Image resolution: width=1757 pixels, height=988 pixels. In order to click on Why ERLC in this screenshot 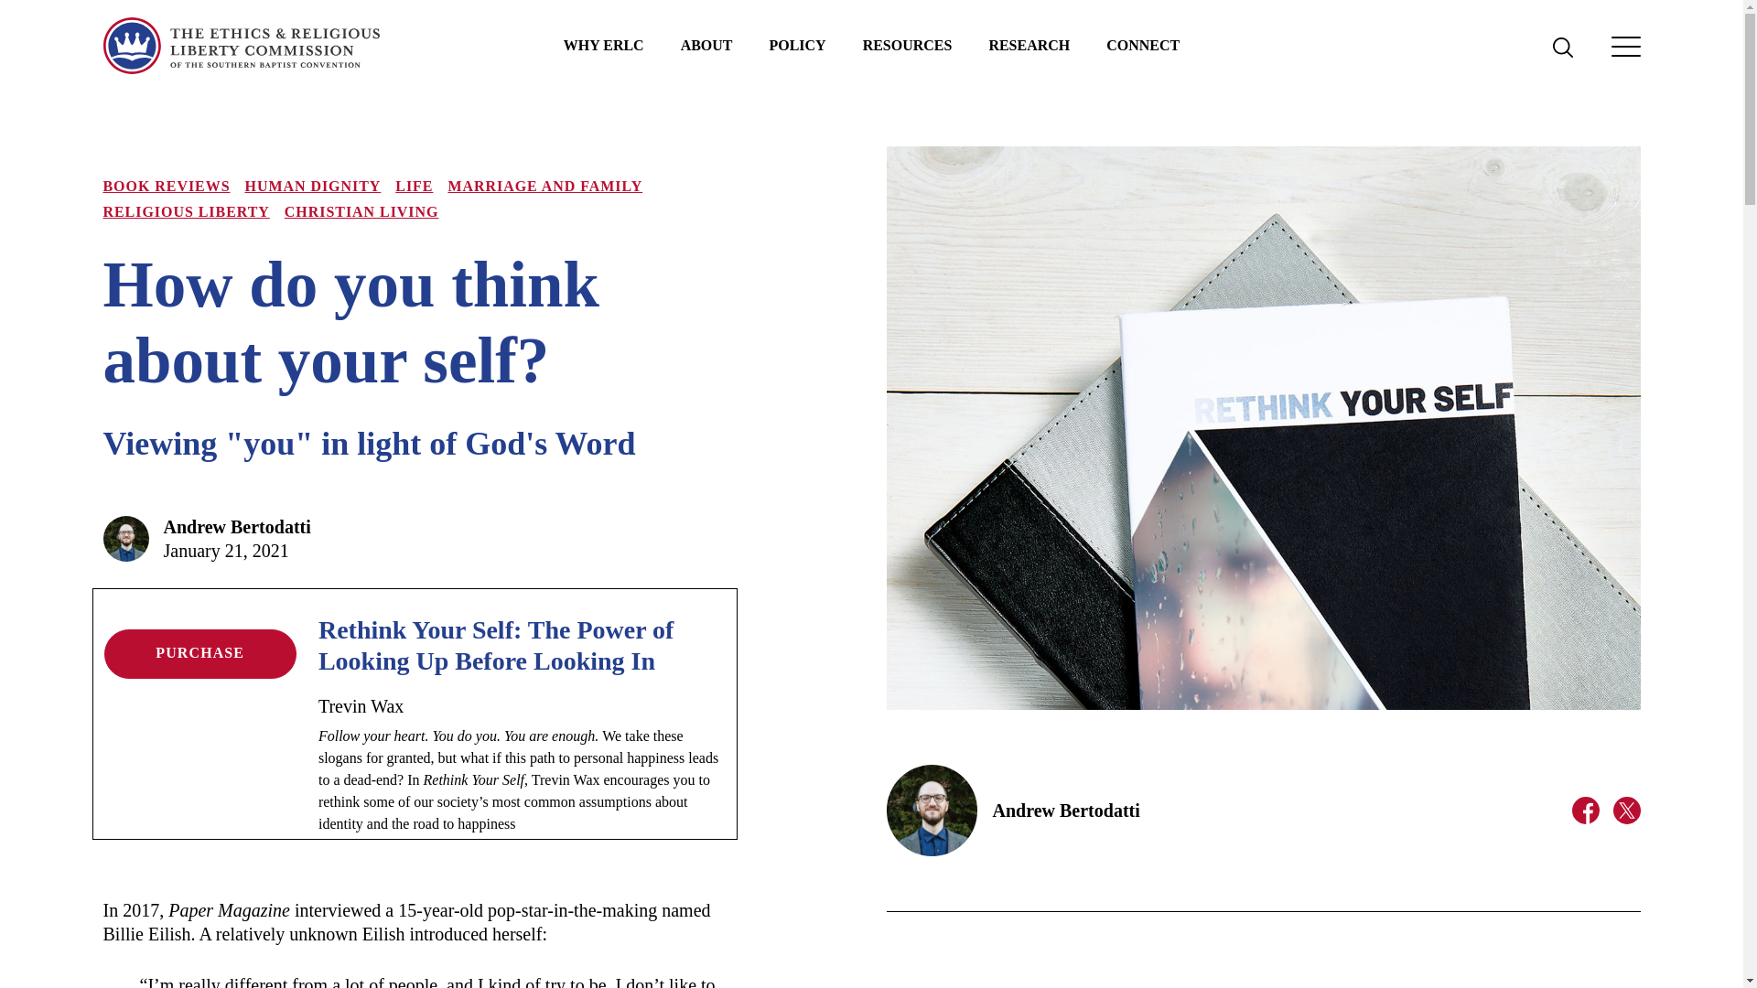, I will do `click(604, 46)`.